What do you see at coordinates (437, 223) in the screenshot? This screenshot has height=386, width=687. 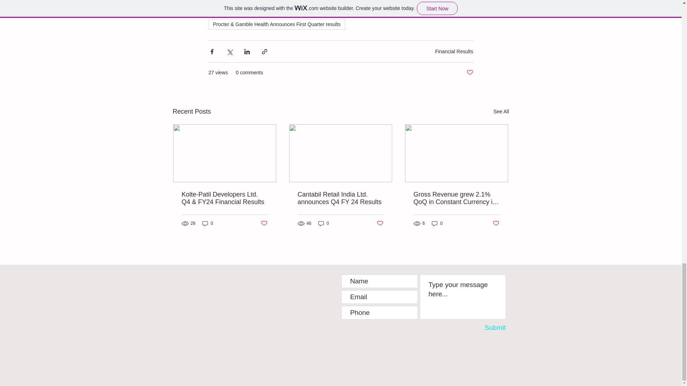 I see `0` at bounding box center [437, 223].